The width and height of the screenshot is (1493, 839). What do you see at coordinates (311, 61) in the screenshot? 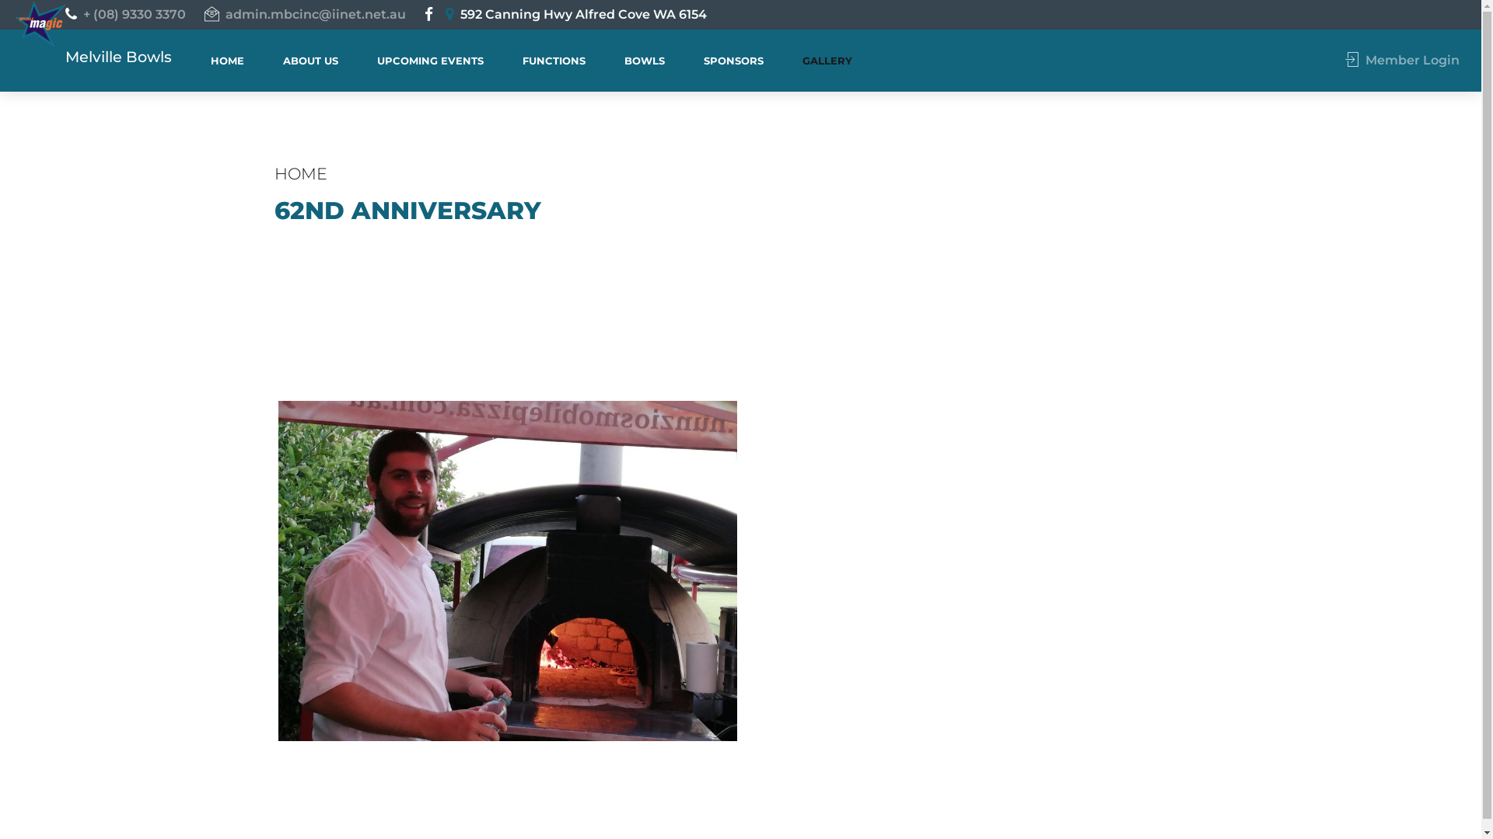
I see `ABOUT US` at bounding box center [311, 61].